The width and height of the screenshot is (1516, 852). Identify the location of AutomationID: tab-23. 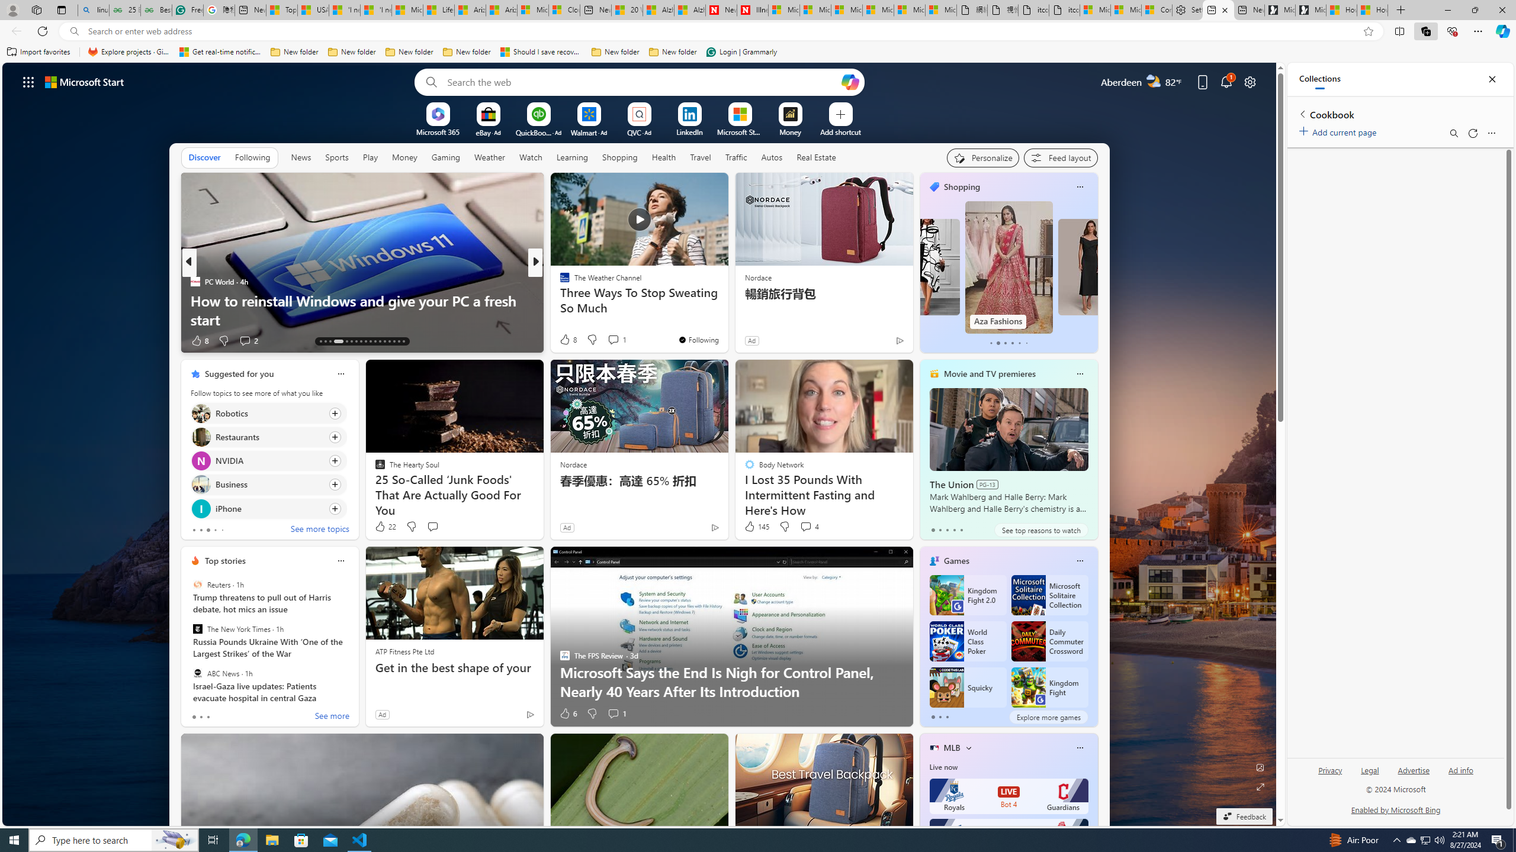
(375, 341).